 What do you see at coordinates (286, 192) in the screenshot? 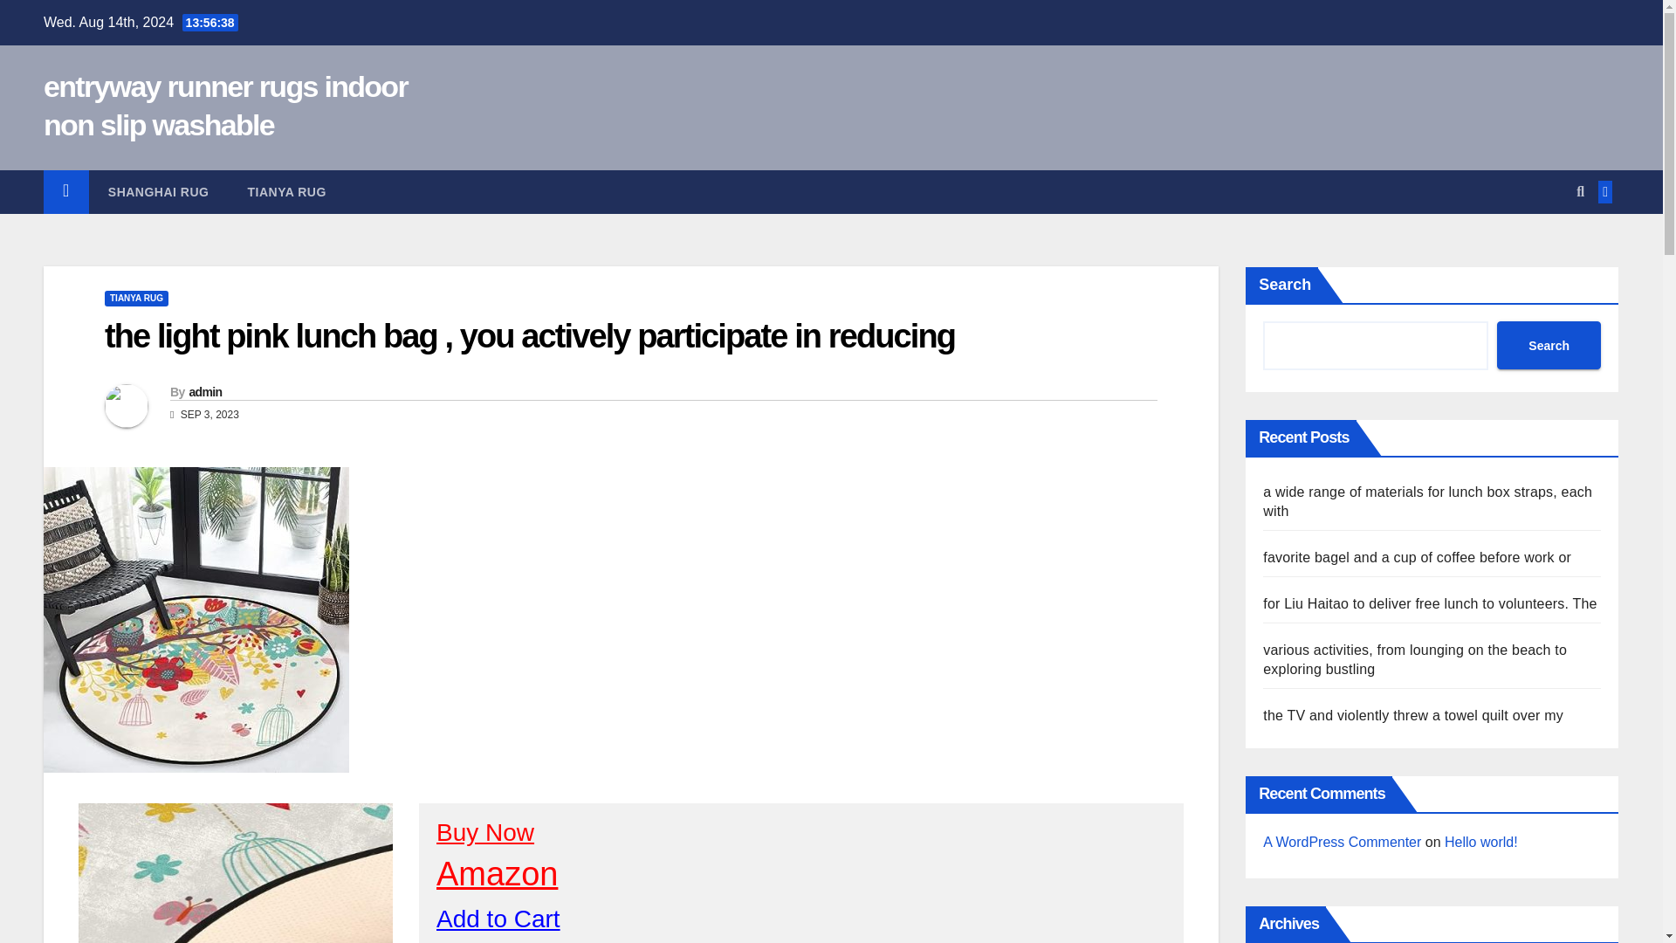
I see `Tianya rug` at bounding box center [286, 192].